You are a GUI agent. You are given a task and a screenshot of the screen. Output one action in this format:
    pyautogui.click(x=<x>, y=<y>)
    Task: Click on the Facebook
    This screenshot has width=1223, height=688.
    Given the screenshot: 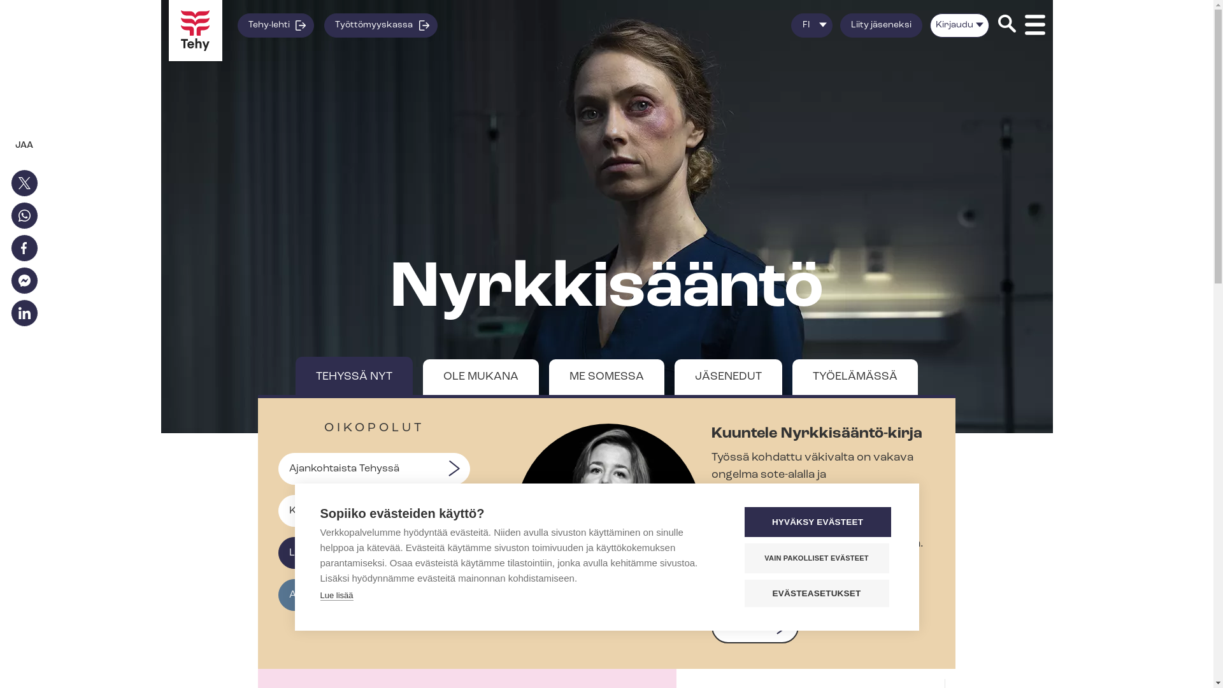 What is the action you would take?
    pyautogui.click(x=24, y=248)
    